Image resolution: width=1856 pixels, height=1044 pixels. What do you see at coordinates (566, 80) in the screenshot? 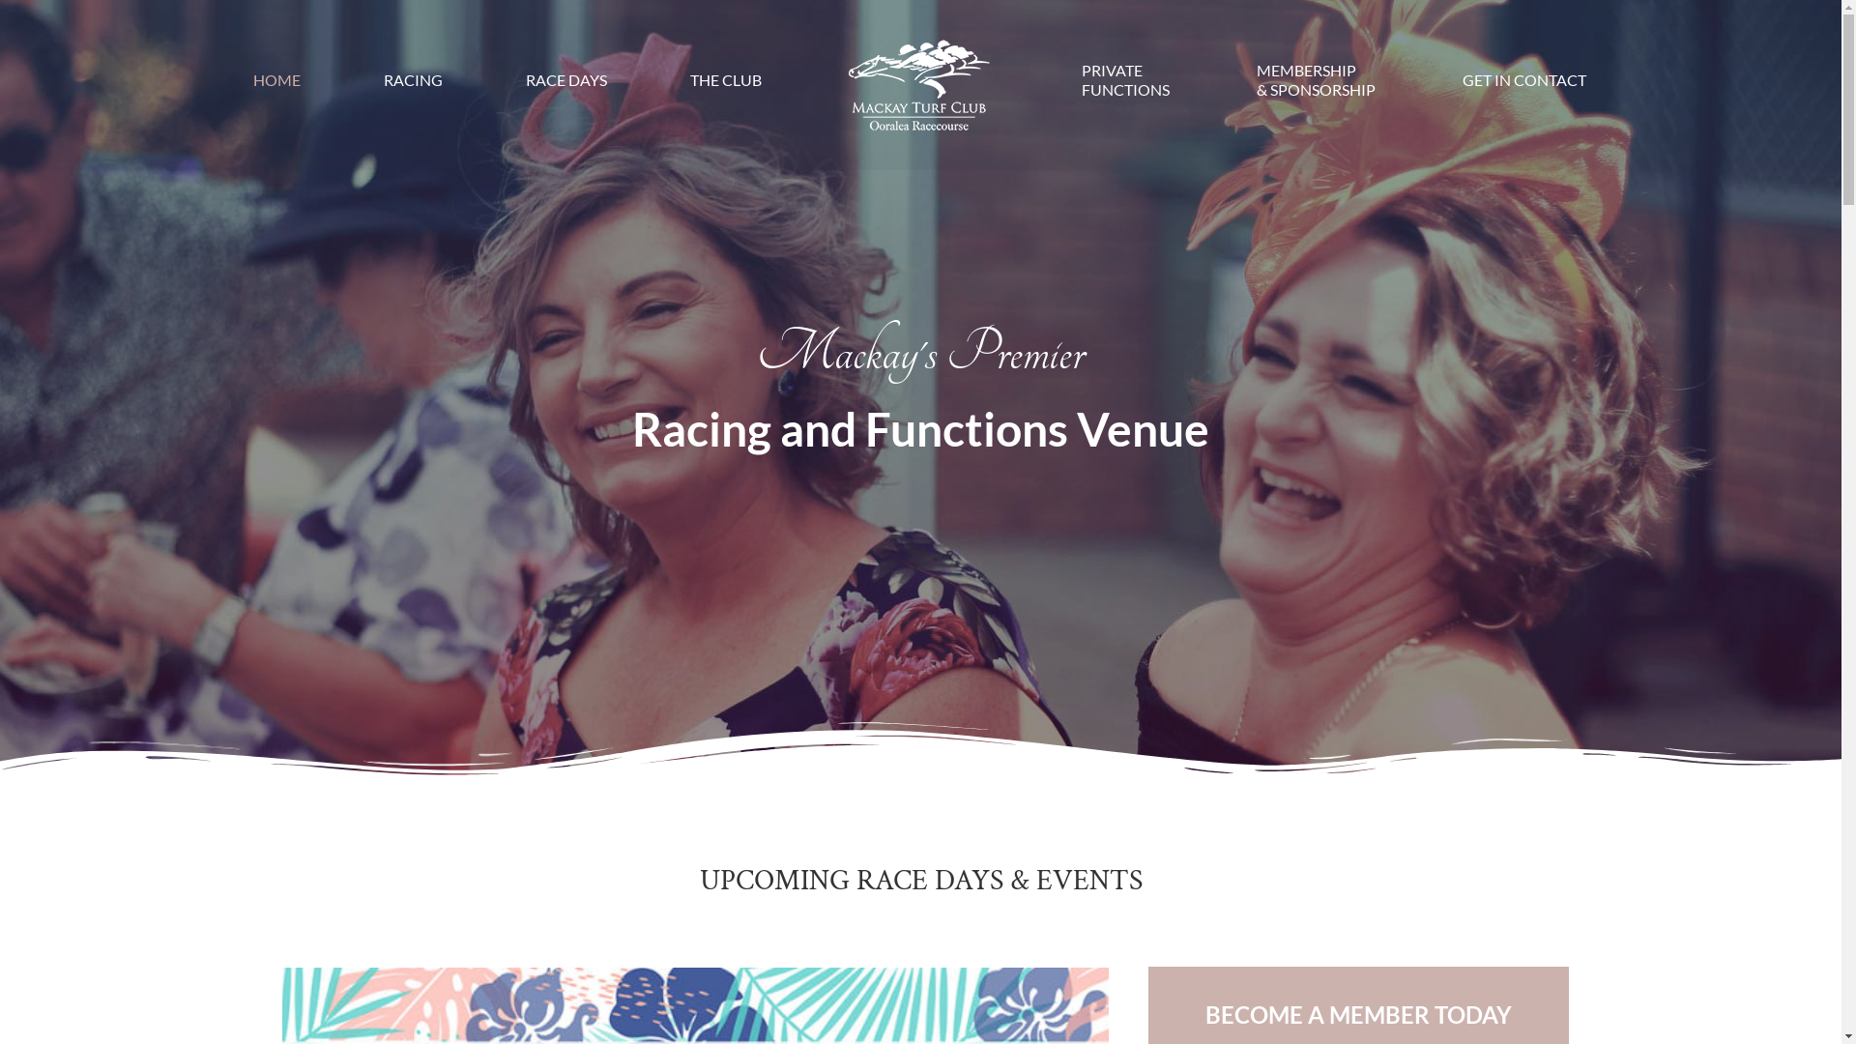
I see `RACE DAYS` at bounding box center [566, 80].